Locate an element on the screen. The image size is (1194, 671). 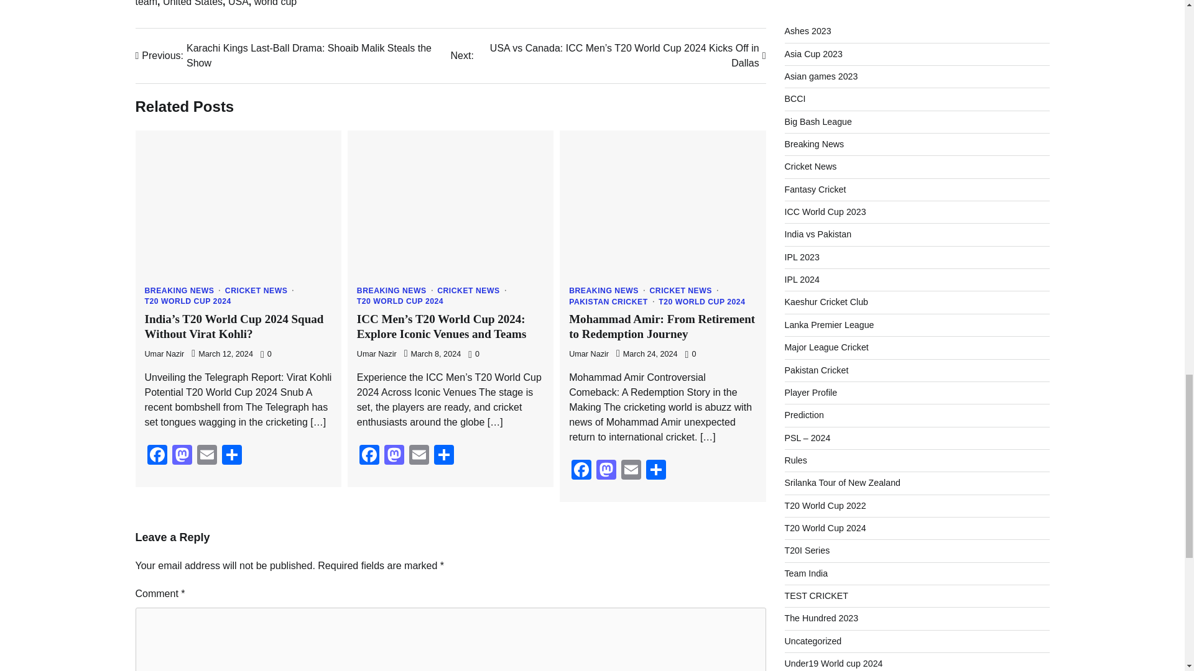
Mastodon is located at coordinates (394, 456).